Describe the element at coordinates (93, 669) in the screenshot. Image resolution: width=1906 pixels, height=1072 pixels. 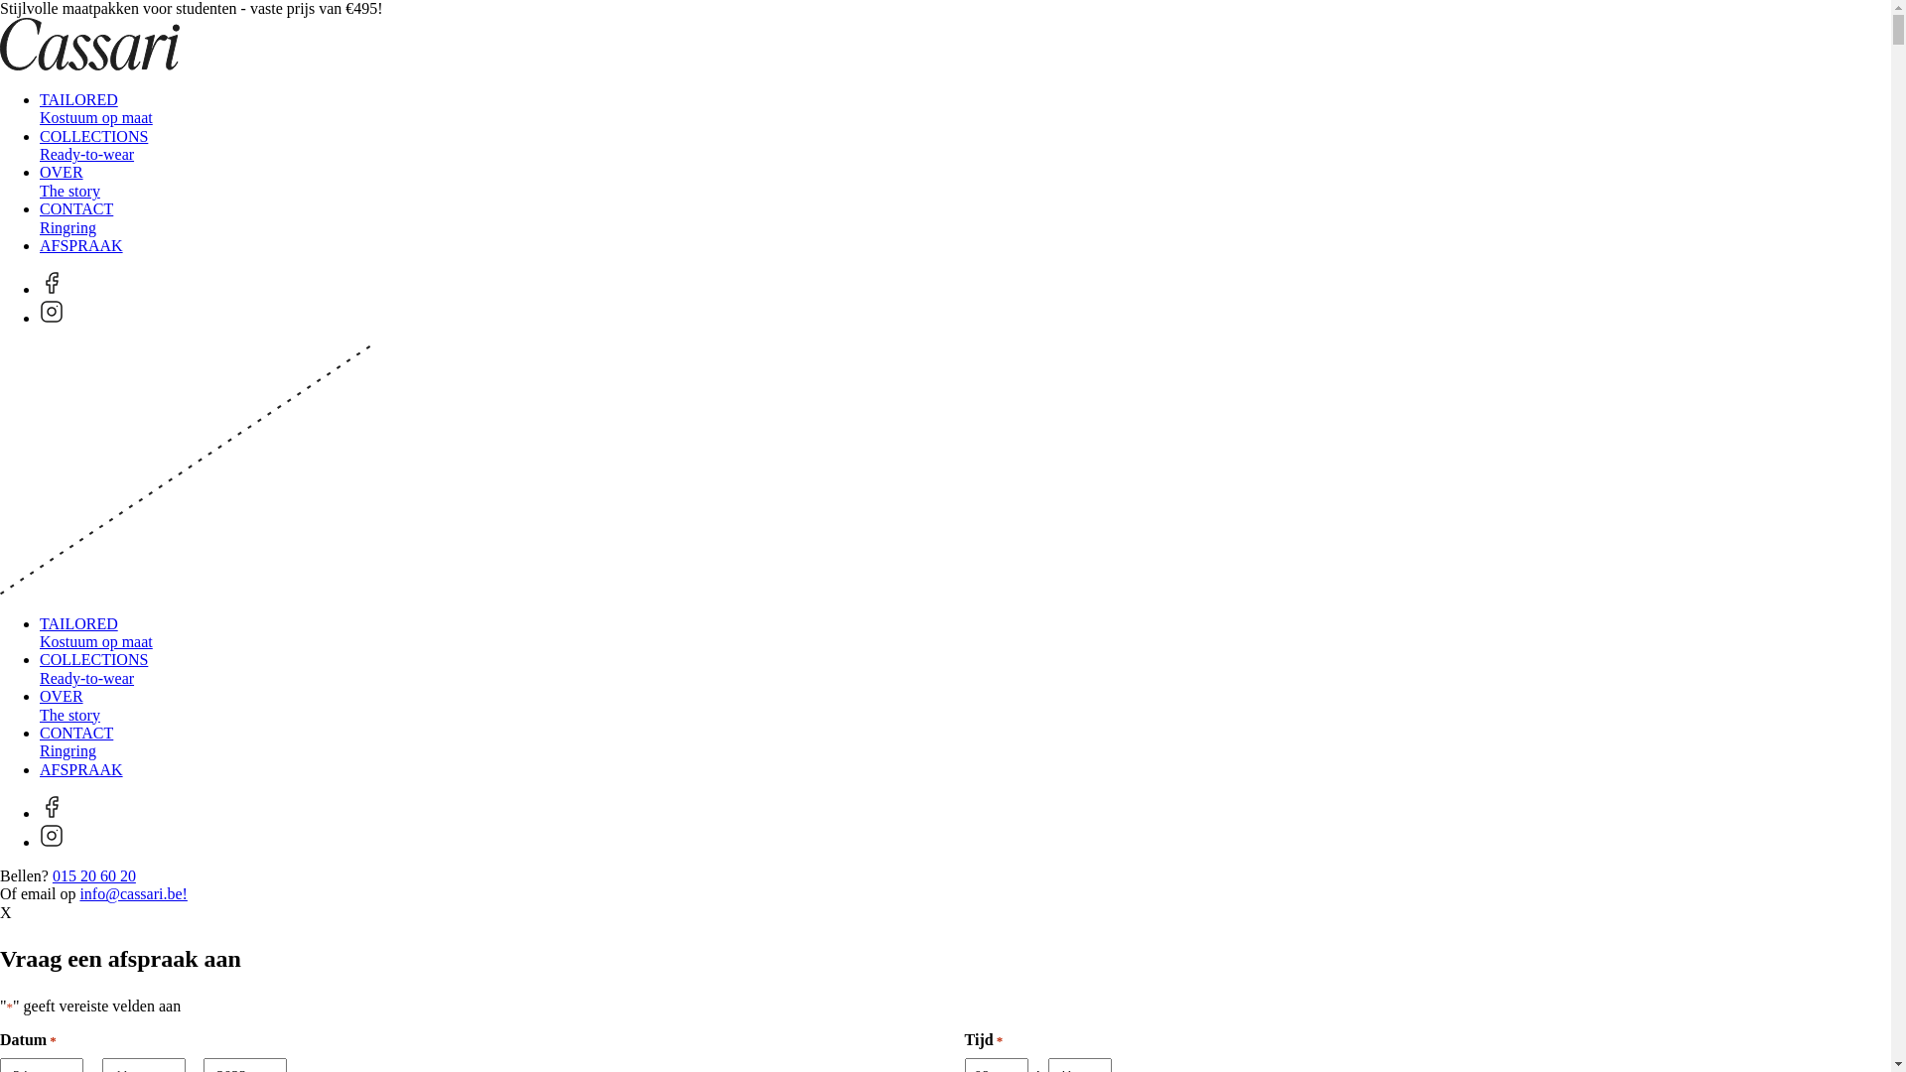
I see `COLLECTIONS
Ready-to-wear` at that location.